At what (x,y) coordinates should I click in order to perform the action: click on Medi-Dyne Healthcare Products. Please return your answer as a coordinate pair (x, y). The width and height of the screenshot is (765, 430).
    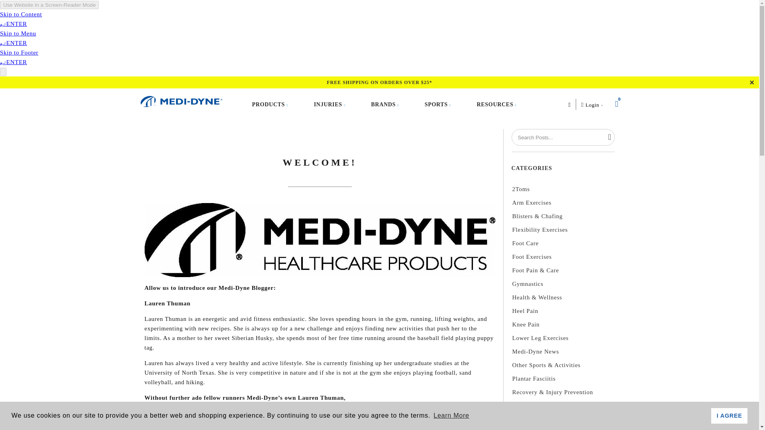
    Looking at the image, I should click on (183, 101).